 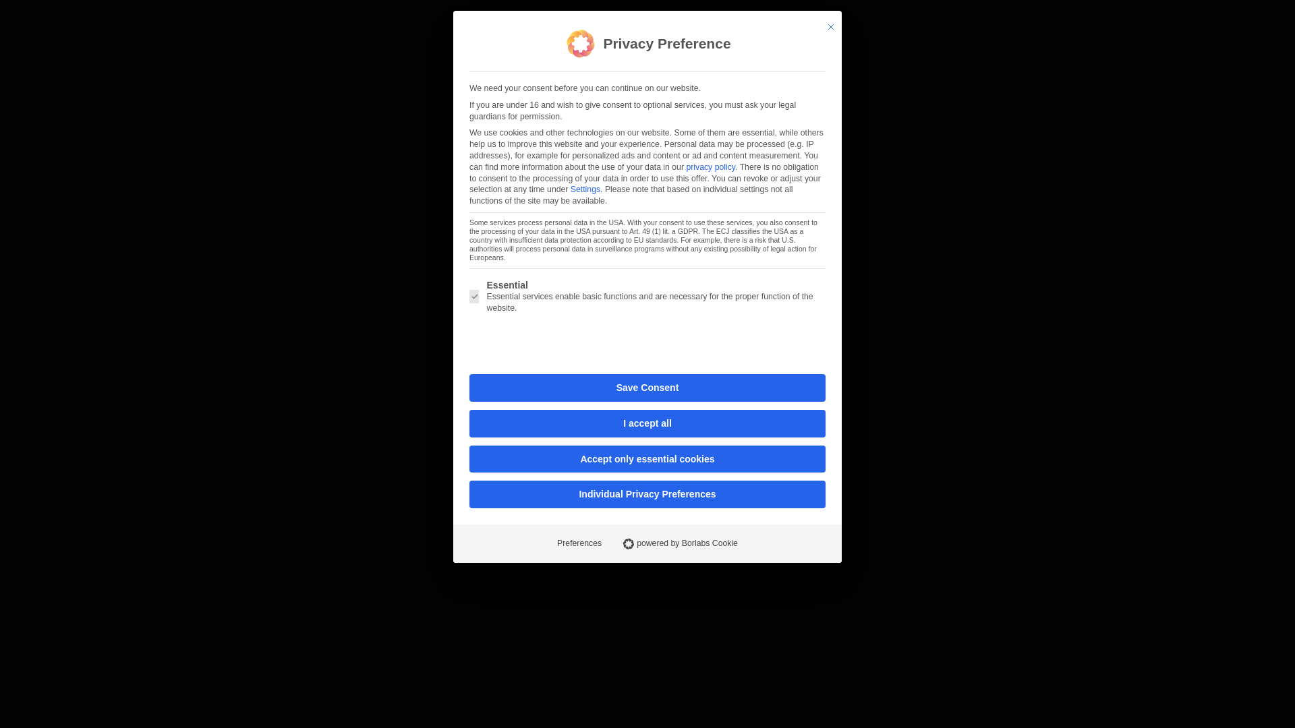 What do you see at coordinates (579, 543) in the screenshot?
I see `Preferences` at bounding box center [579, 543].